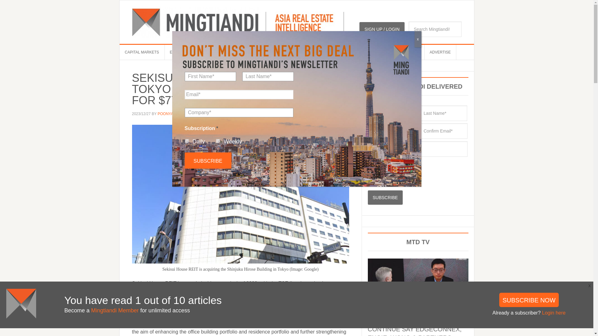 The height and width of the screenshot is (336, 598). Describe the element at coordinates (227, 52) in the screenshot. I see `PEOPLE` at that location.